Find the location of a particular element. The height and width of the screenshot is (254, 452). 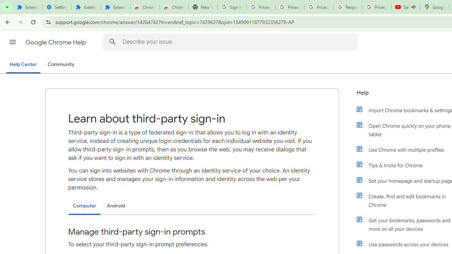

Extensions is located at coordinates (115, 7).